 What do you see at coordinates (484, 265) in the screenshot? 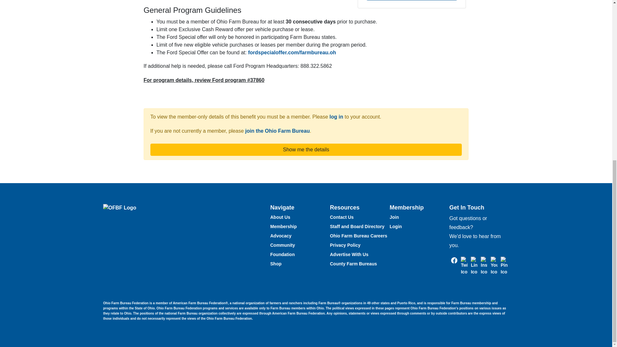
I see `Instagram - Ohio Farm Bureau` at bounding box center [484, 265].